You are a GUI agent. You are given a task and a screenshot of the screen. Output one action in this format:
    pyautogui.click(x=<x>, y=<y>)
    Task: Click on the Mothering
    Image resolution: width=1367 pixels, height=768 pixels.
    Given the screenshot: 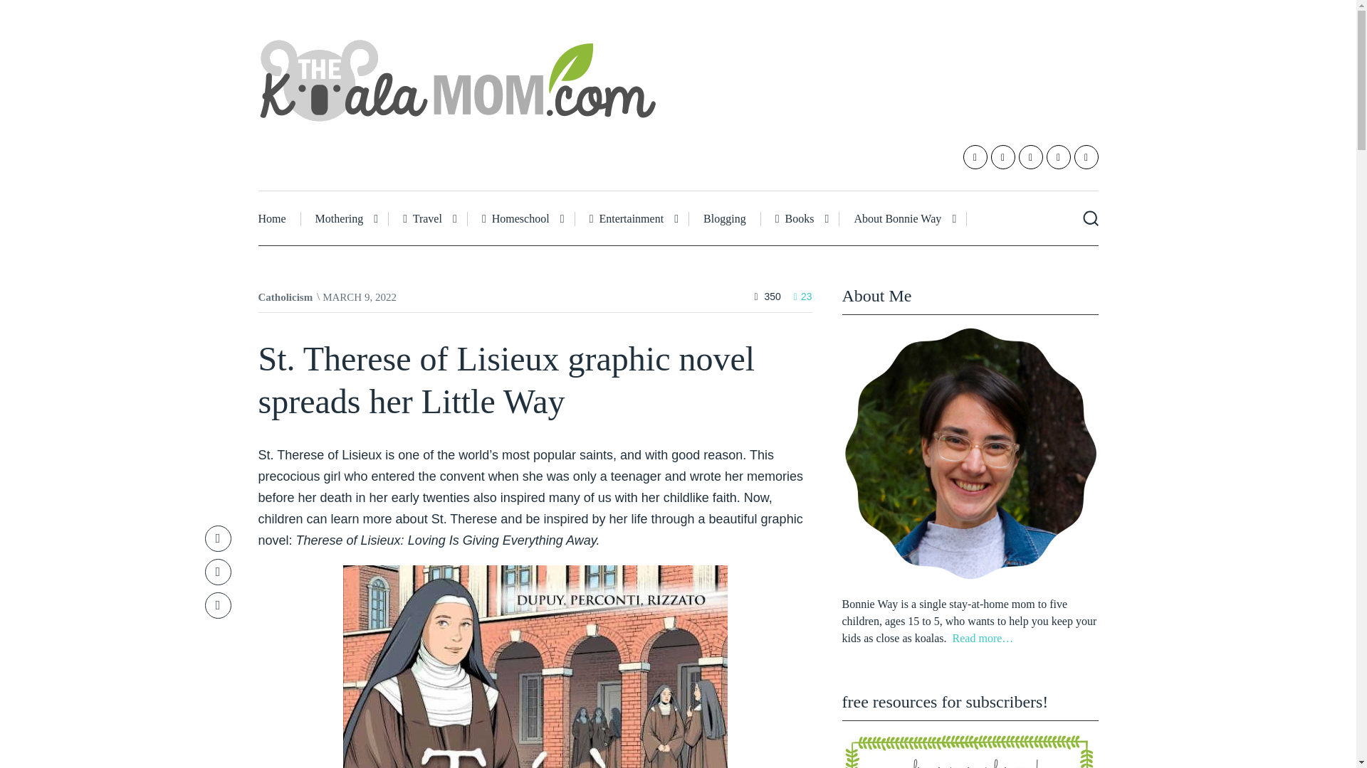 What is the action you would take?
    pyautogui.click(x=345, y=219)
    